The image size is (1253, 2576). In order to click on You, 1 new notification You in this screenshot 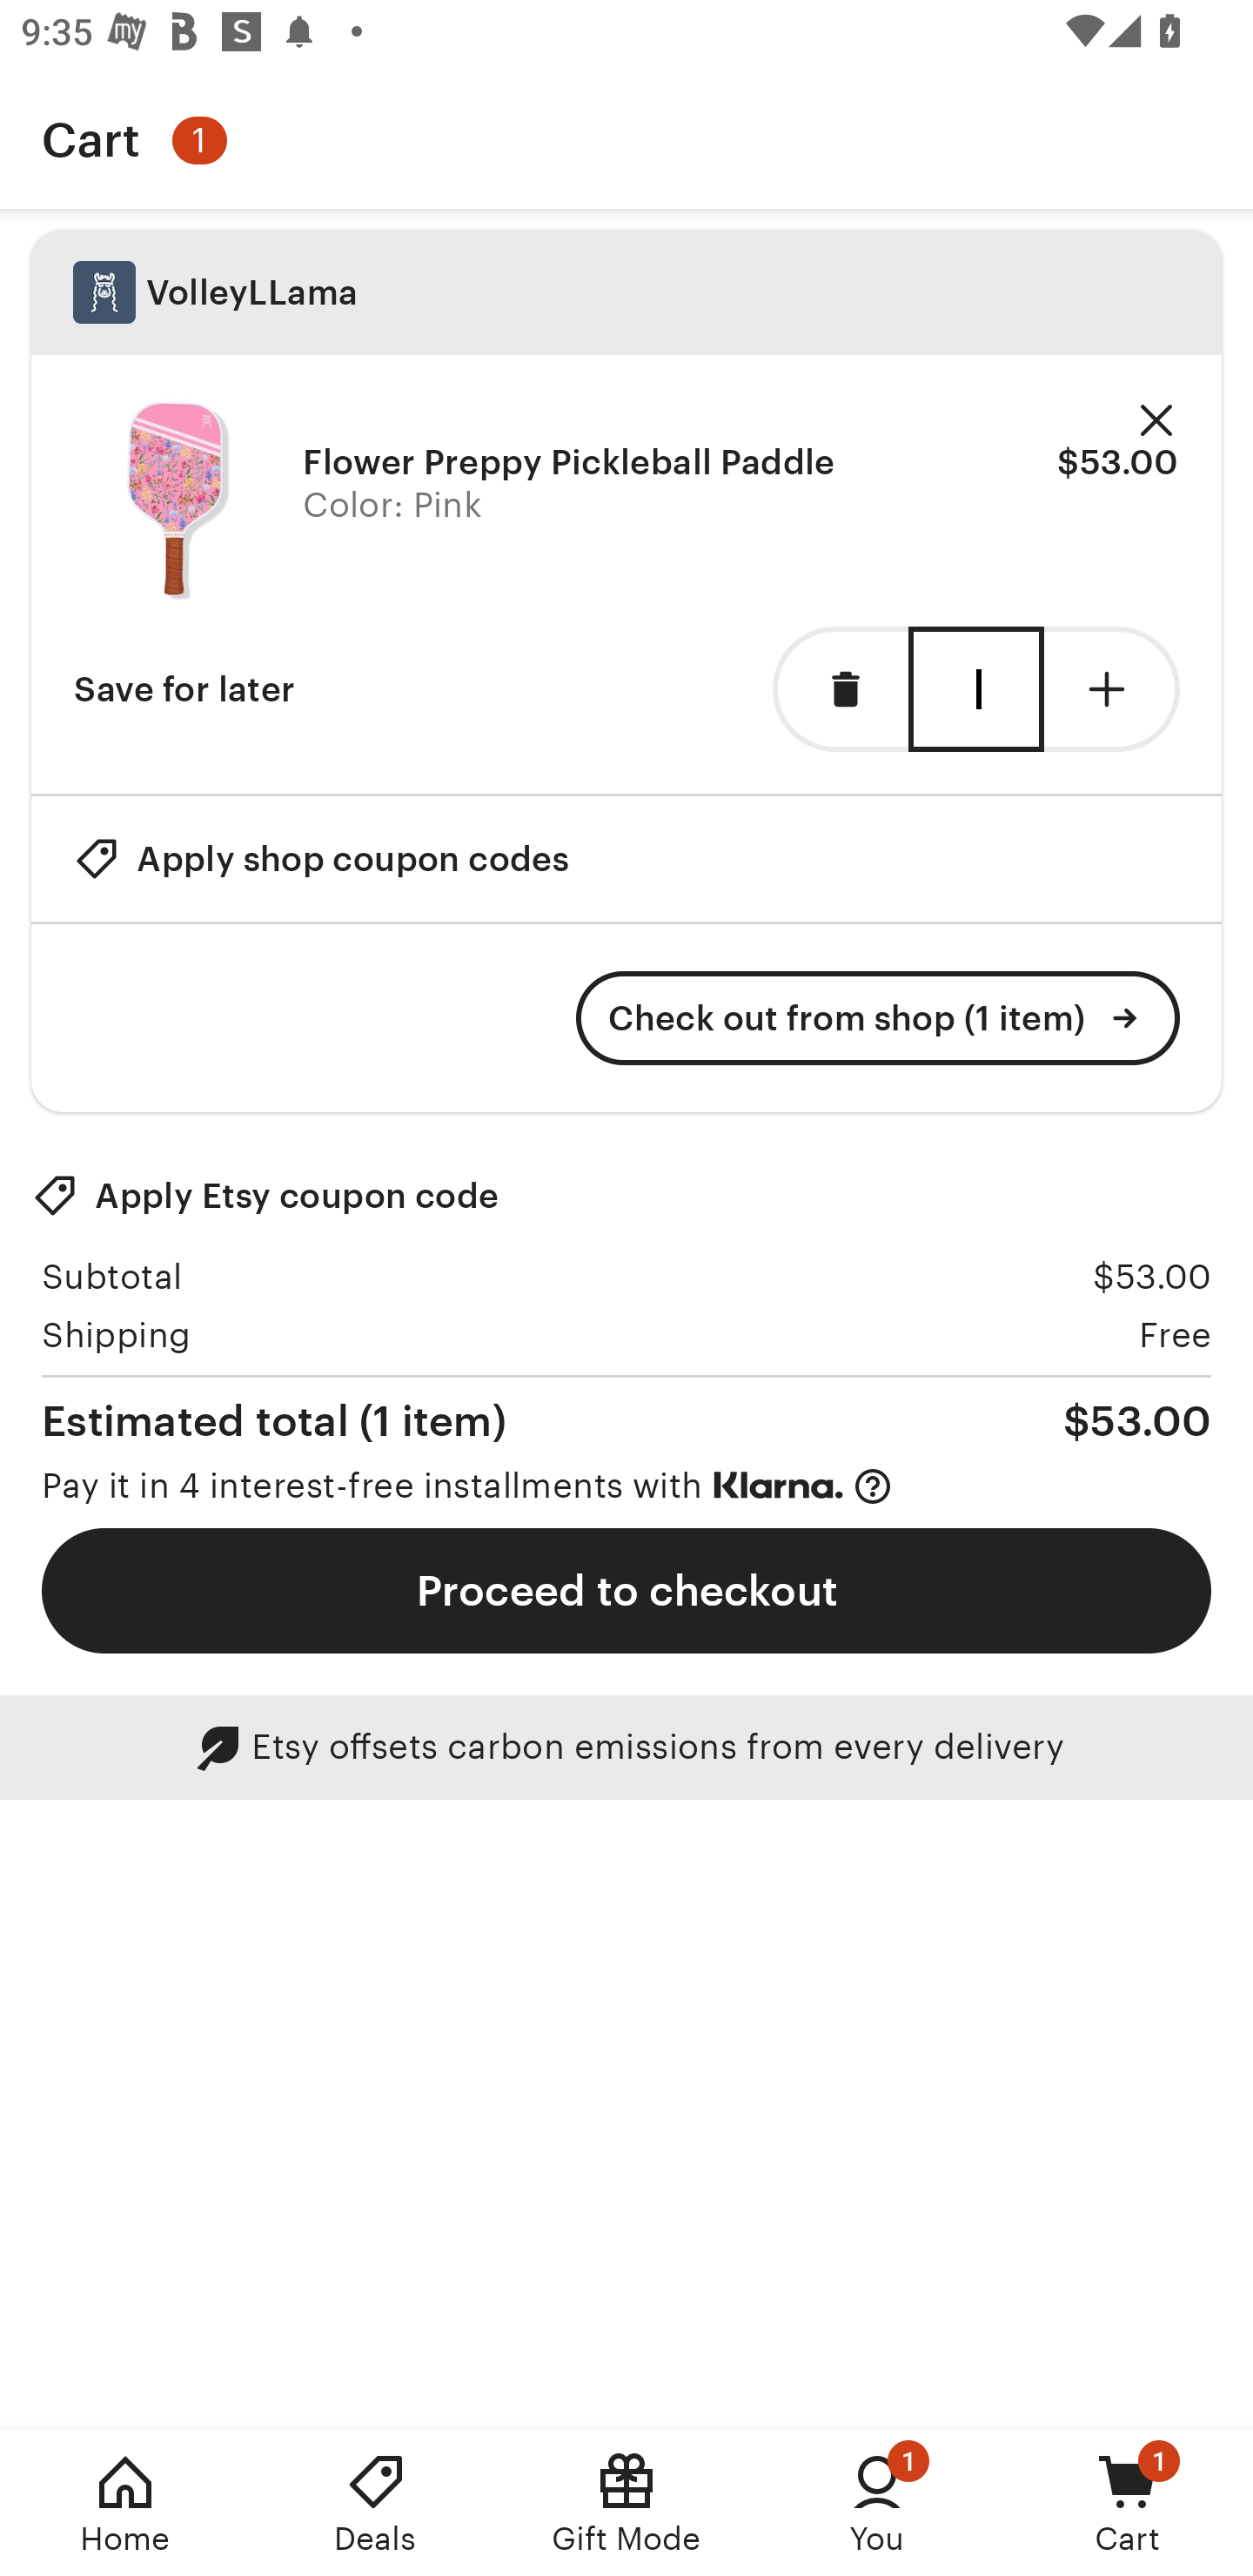, I will do `click(877, 2503)`.